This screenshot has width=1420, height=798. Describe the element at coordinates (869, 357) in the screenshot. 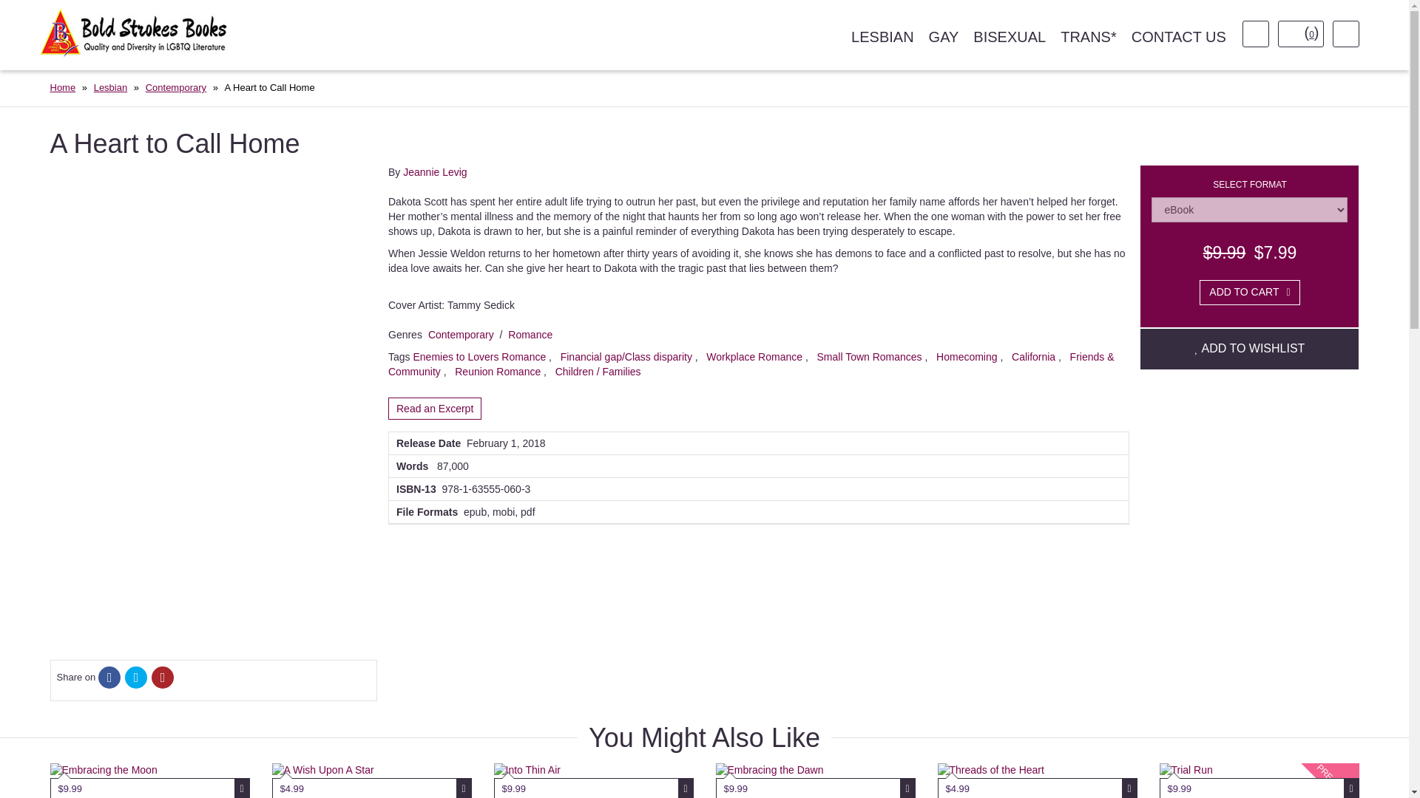

I see `Small Town Romances` at that location.